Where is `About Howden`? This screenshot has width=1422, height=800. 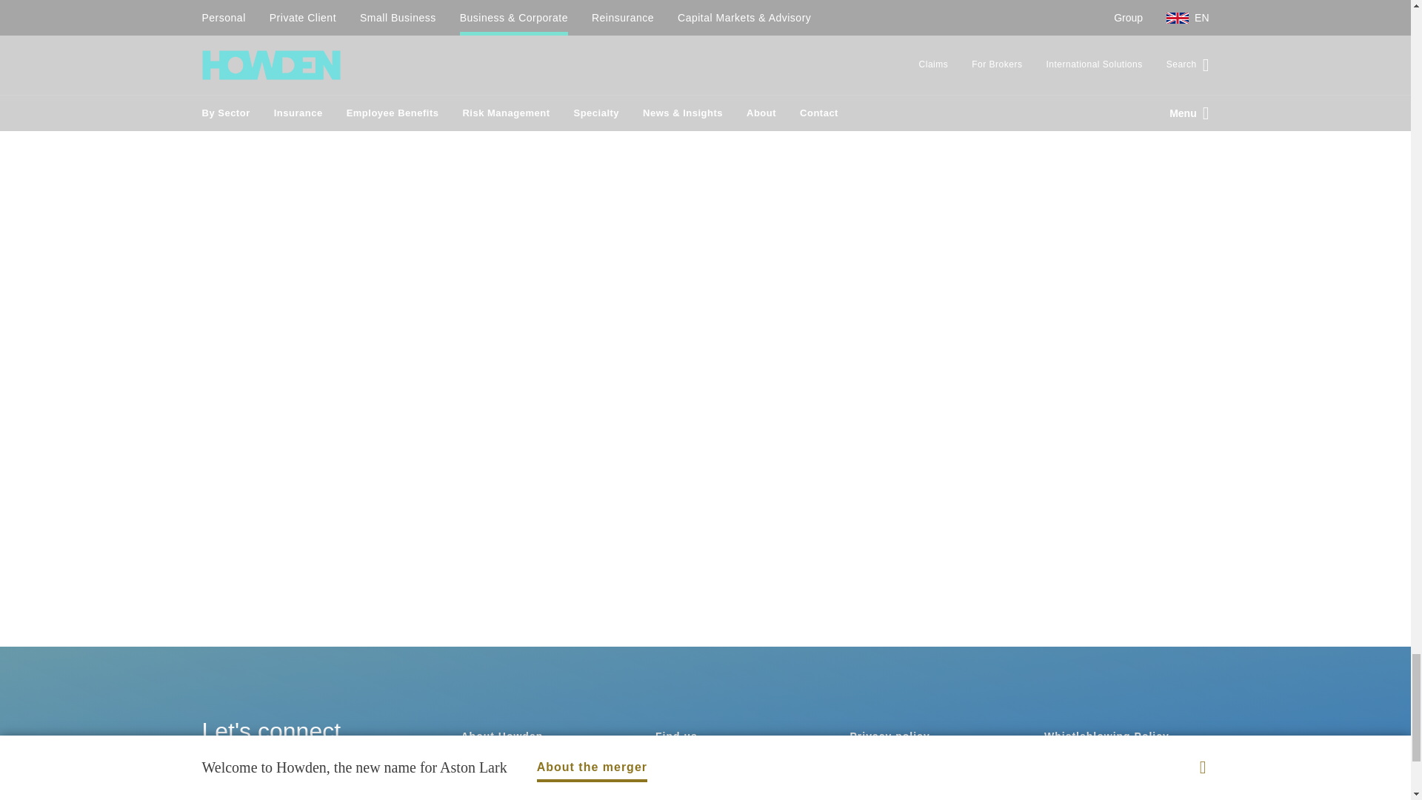
About Howden is located at coordinates (502, 736).